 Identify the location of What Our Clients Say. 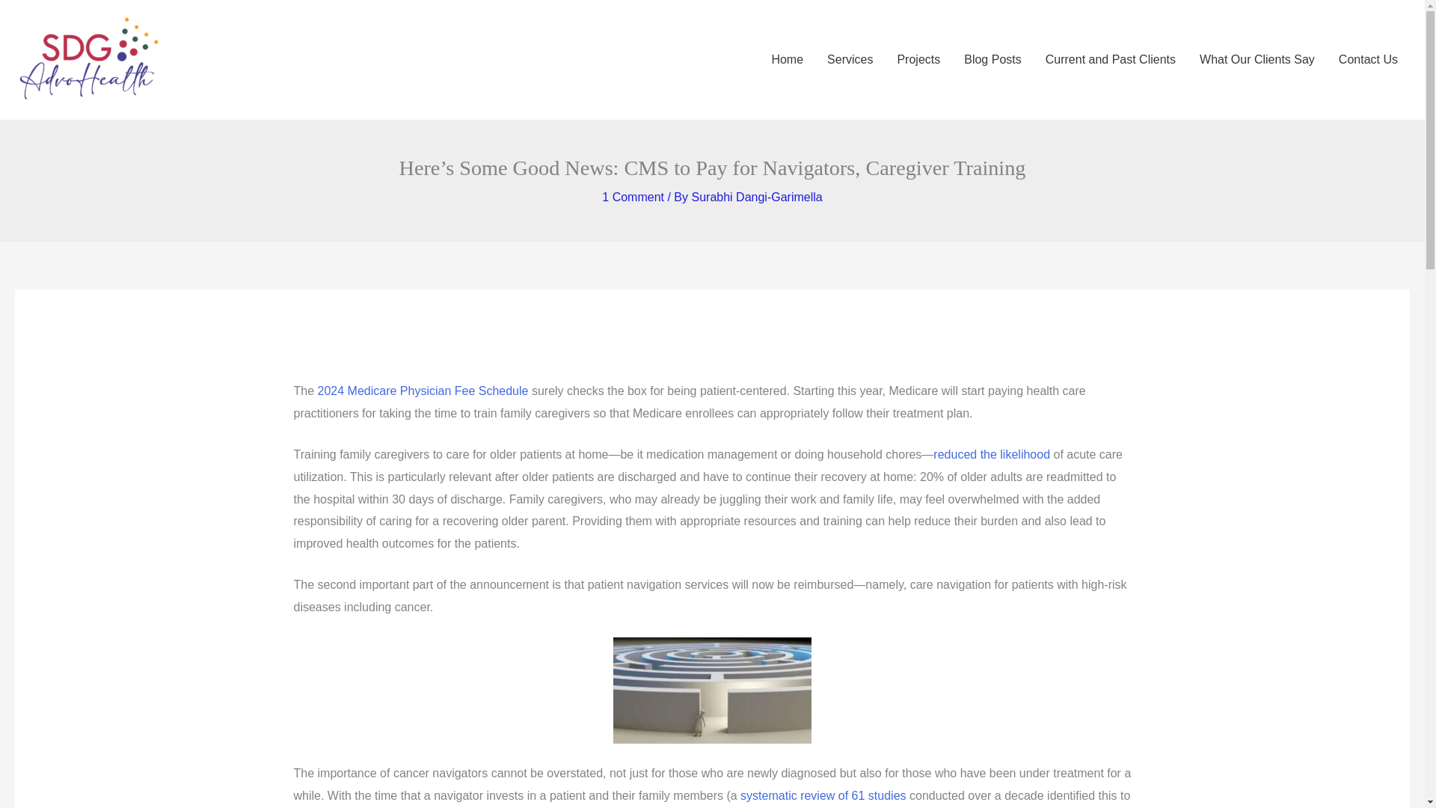
(1256, 60).